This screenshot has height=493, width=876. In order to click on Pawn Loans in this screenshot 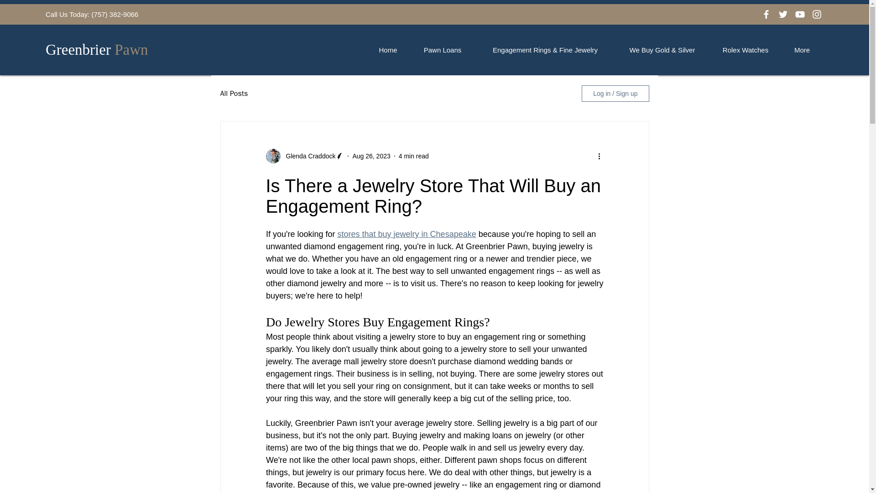, I will do `click(442, 50)`.